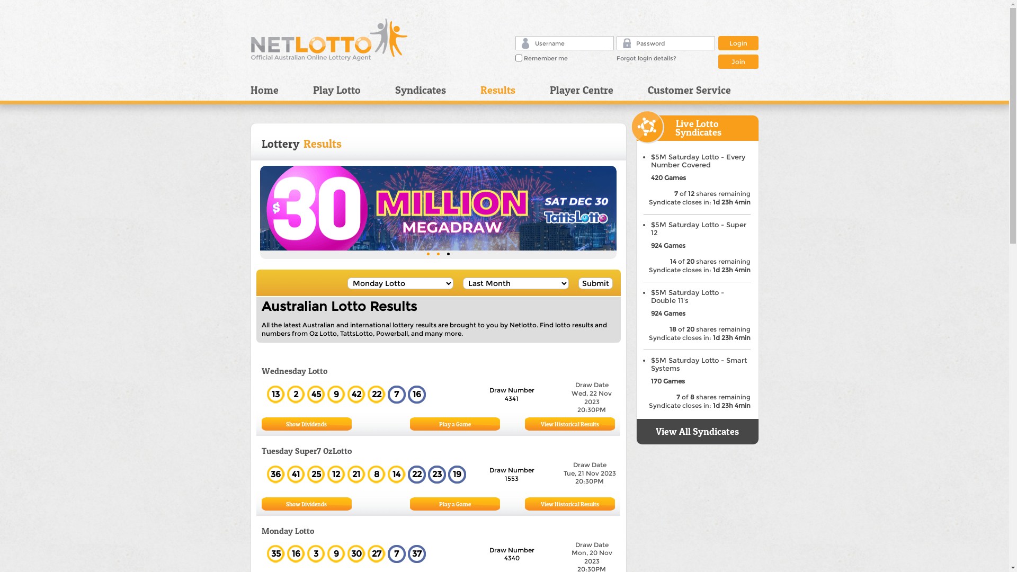  I want to click on Login, so click(738, 43).